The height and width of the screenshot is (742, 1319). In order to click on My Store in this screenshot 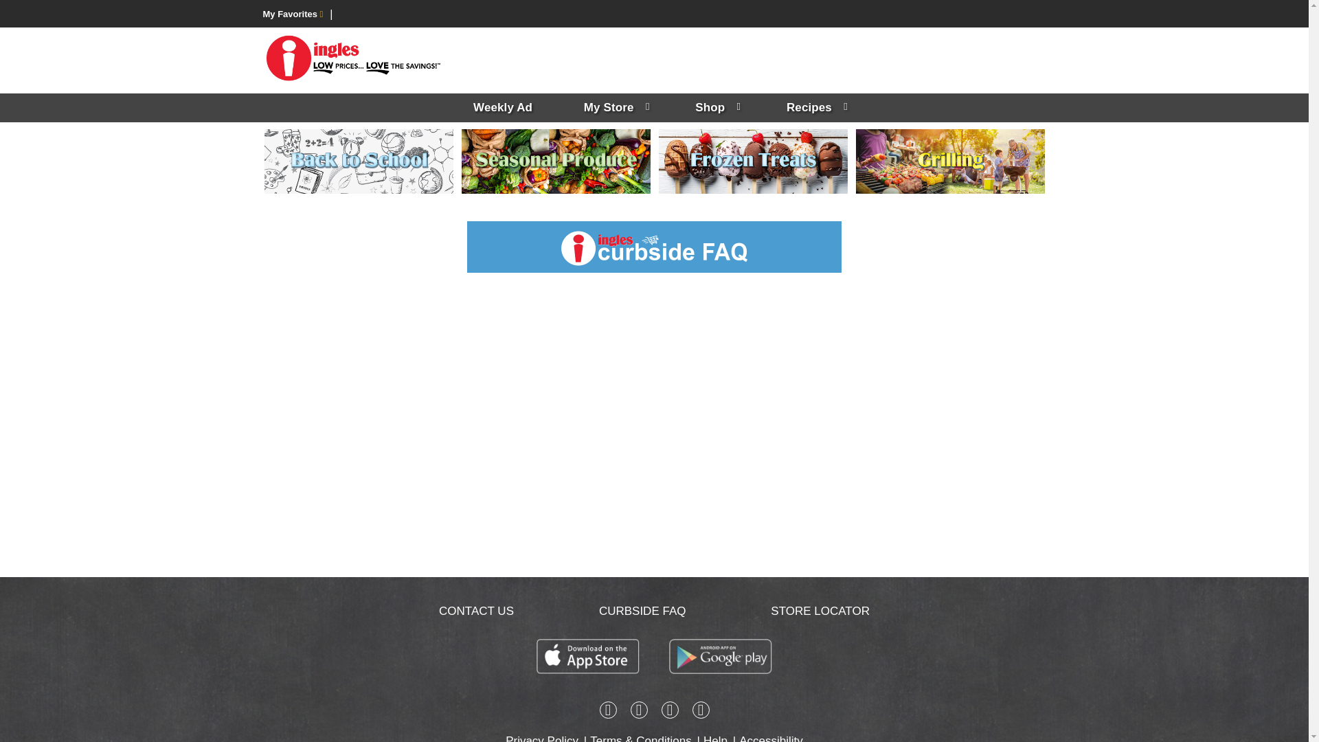, I will do `click(614, 108)`.